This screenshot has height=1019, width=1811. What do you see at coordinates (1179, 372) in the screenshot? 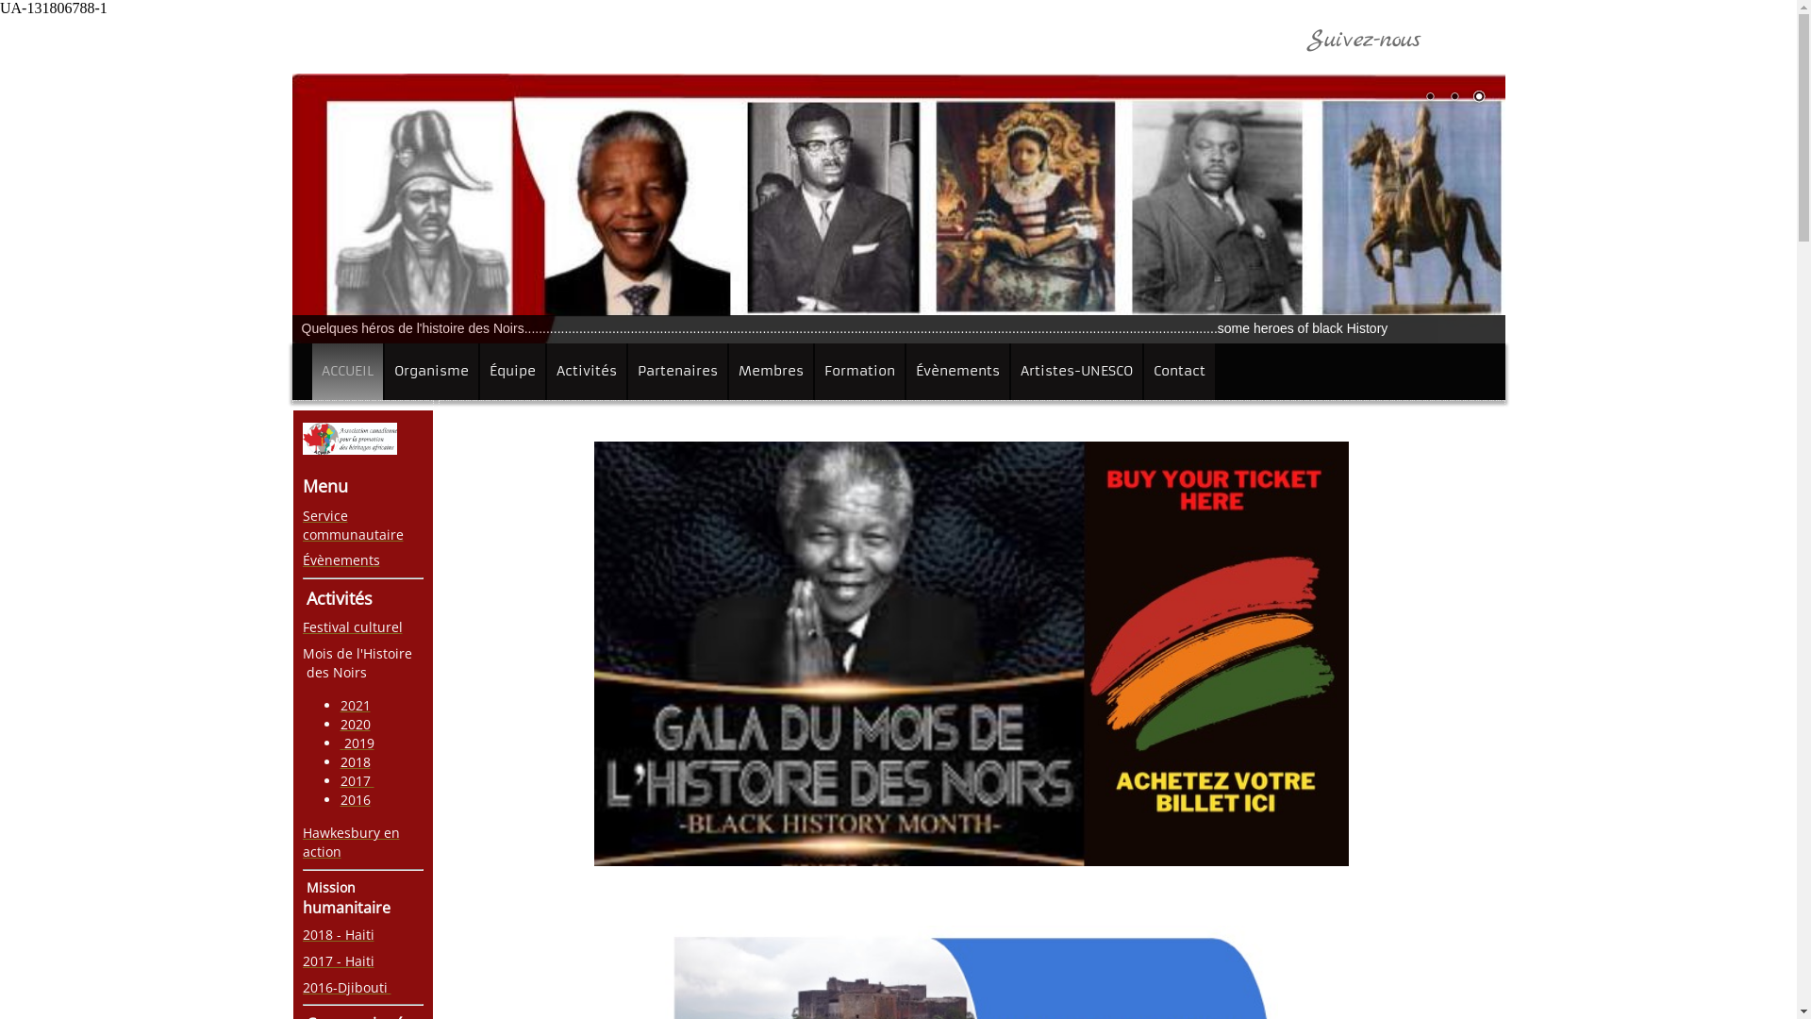
I see `Contact` at bounding box center [1179, 372].